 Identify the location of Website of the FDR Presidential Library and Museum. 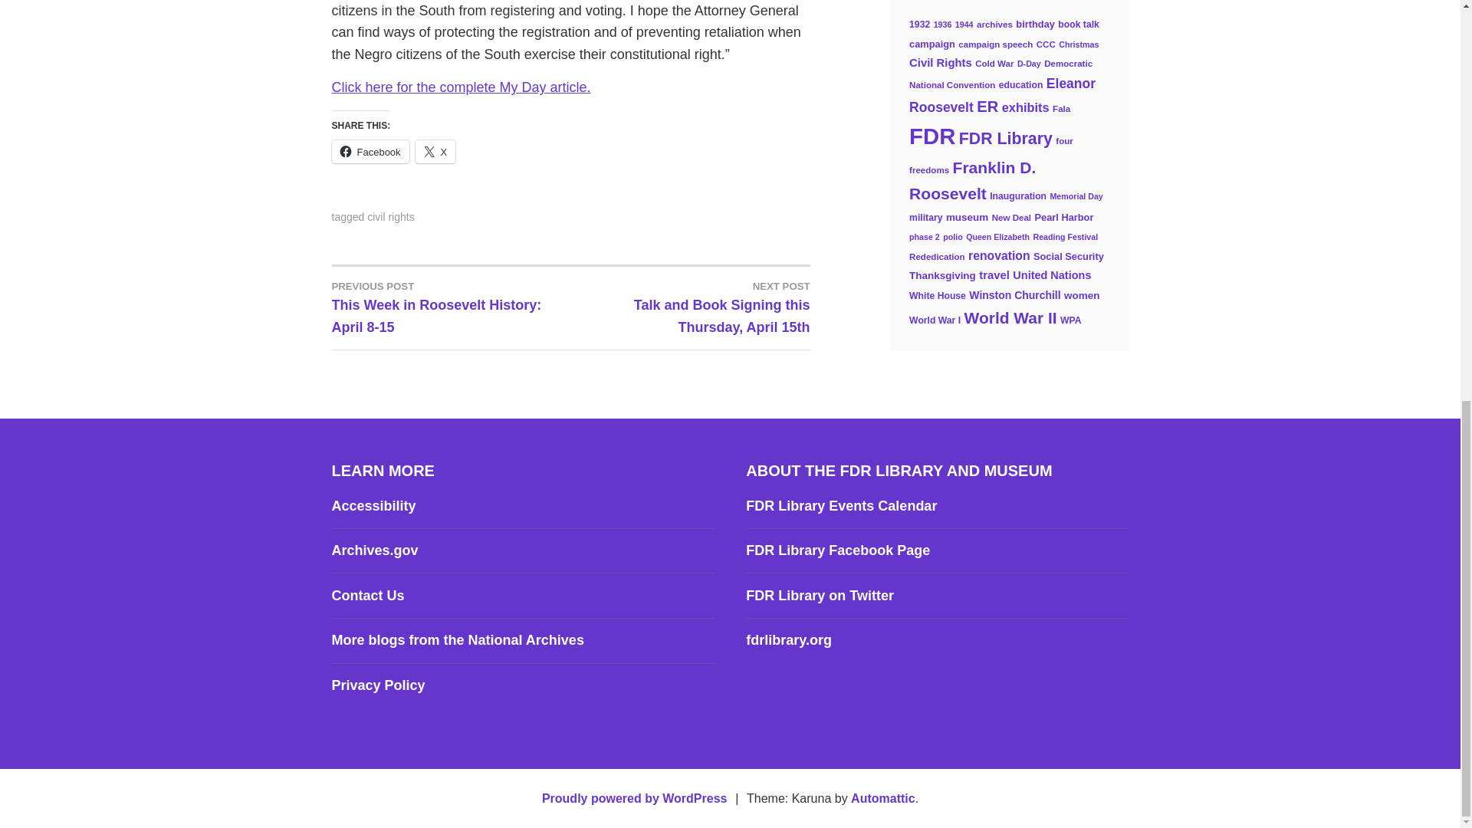
(788, 639).